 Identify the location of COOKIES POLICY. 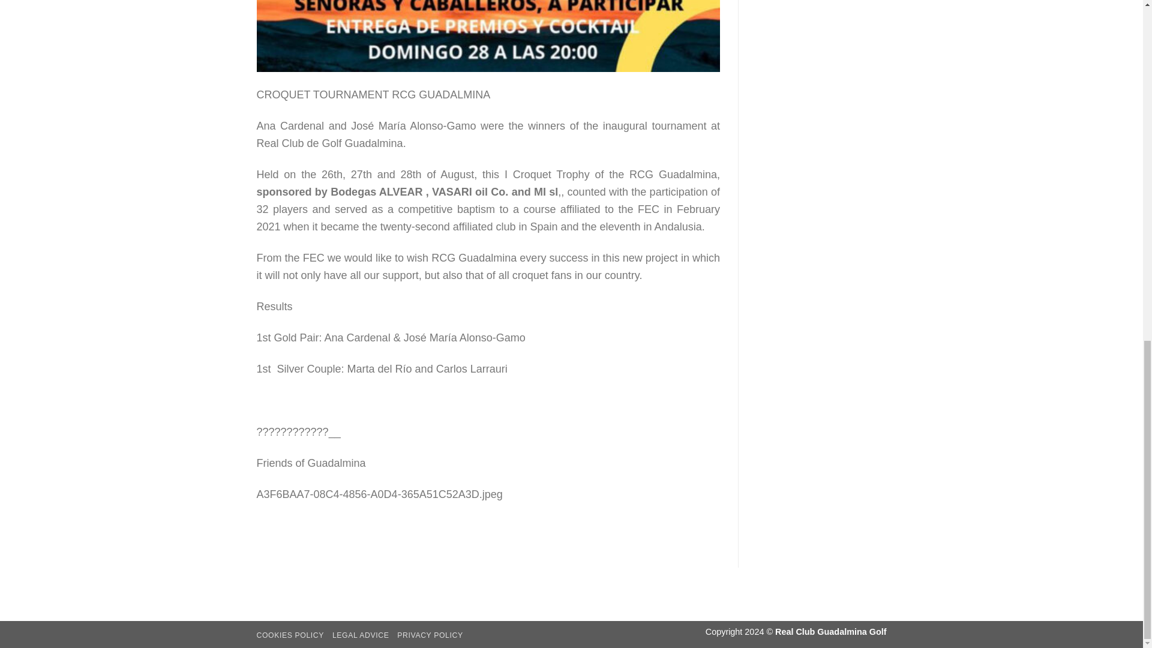
(290, 635).